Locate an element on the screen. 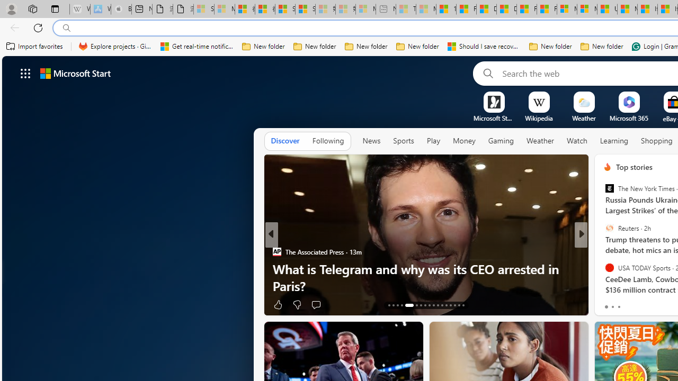  Discover is located at coordinates (285, 141).